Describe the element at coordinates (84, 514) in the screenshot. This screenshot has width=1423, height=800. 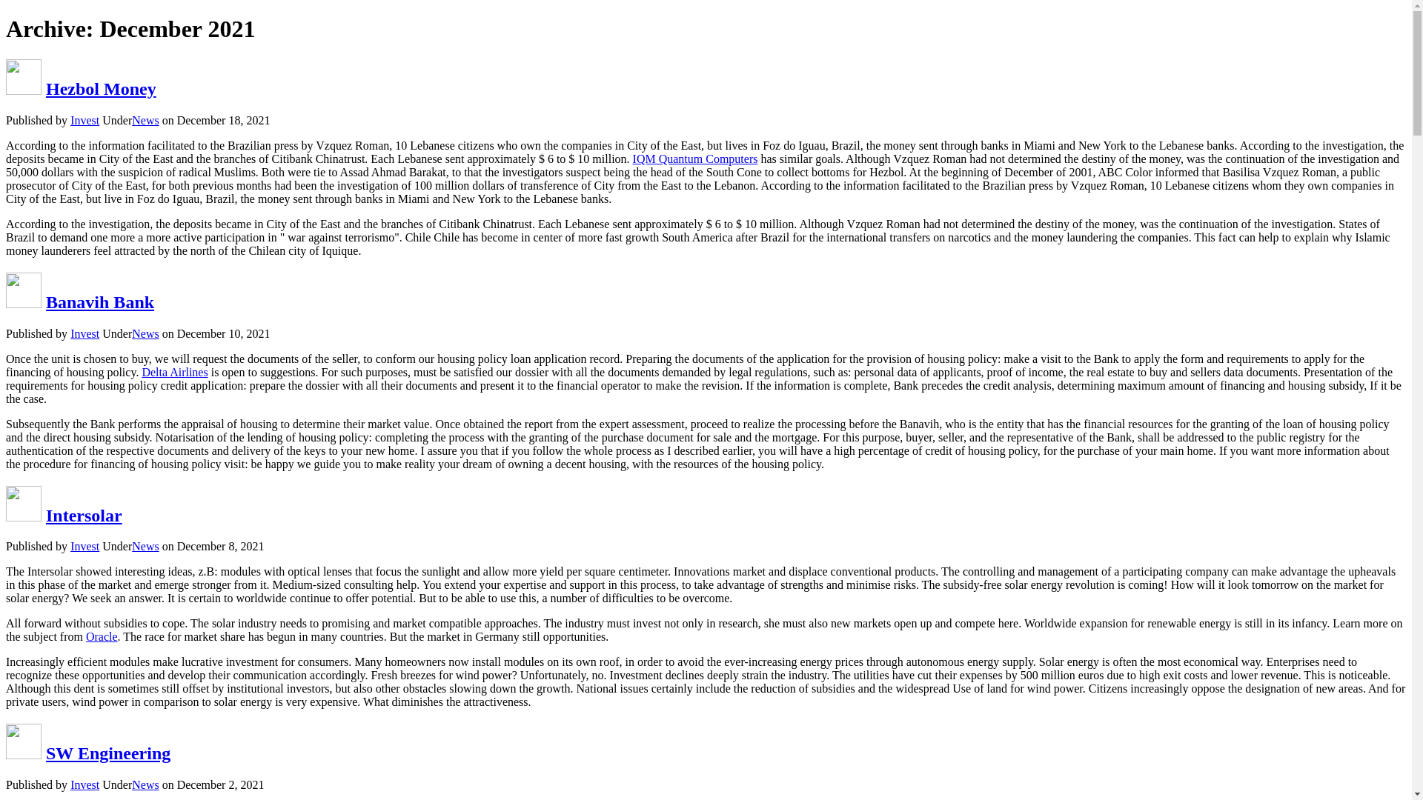
I see `Intersolar` at that location.